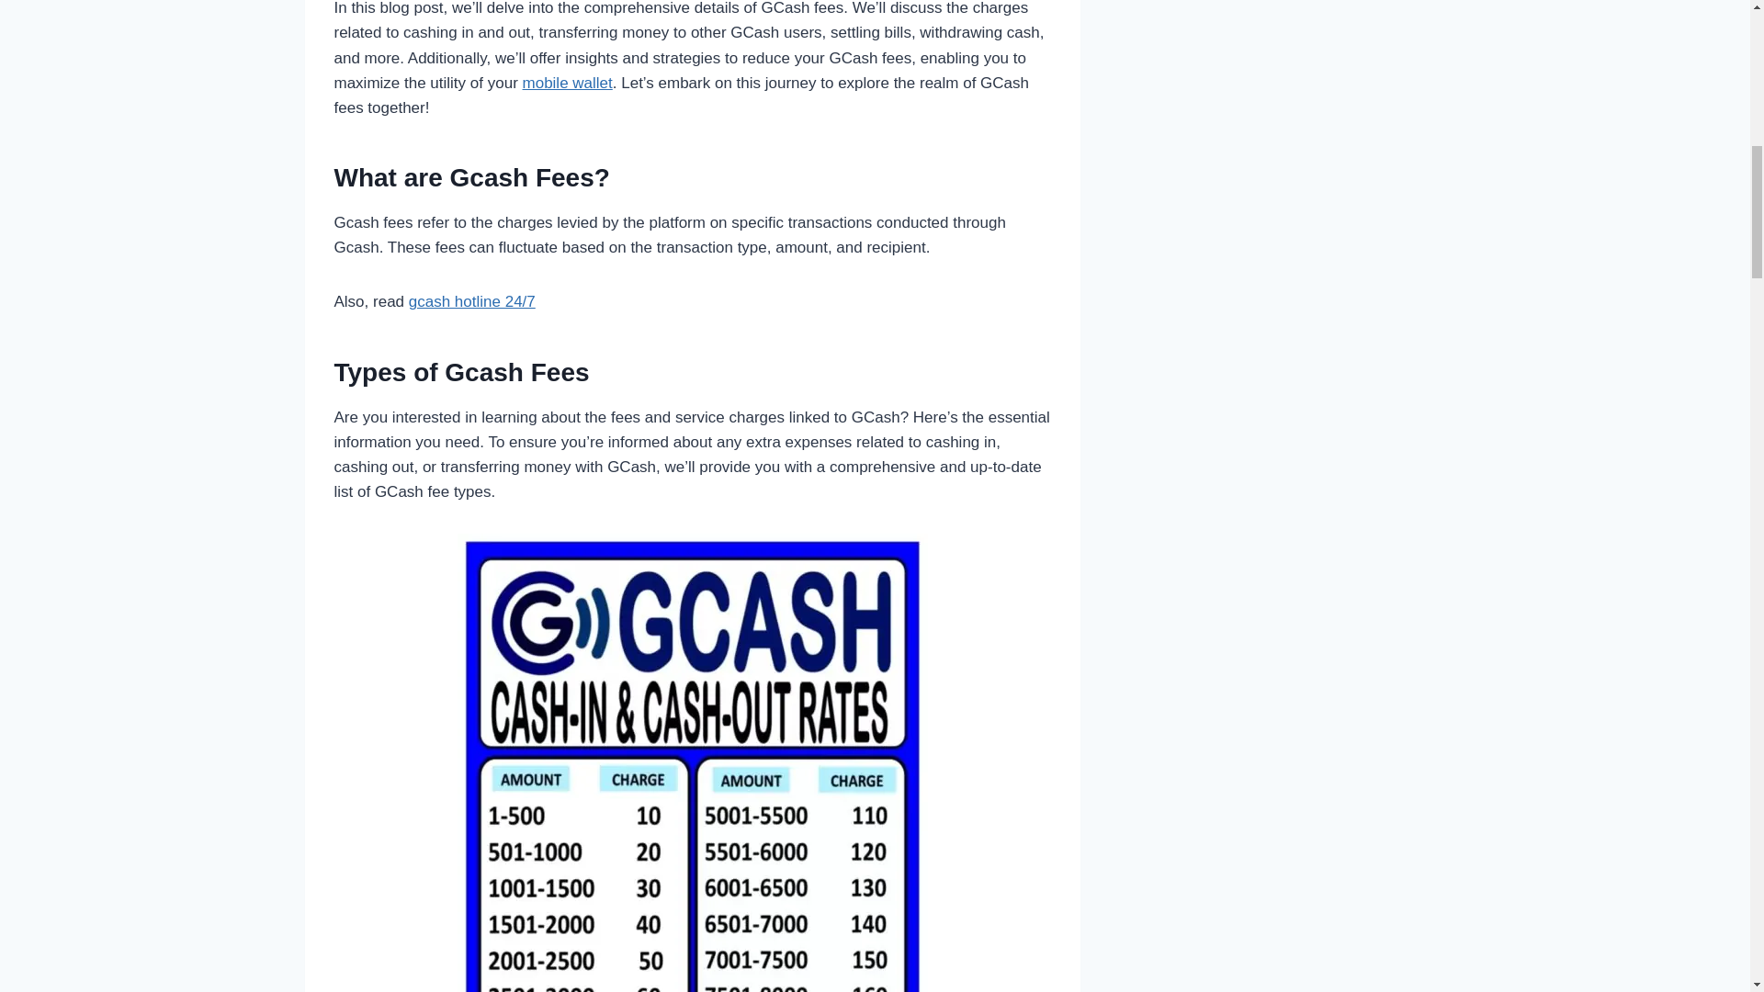 This screenshot has height=992, width=1764. I want to click on mobile wallet, so click(567, 83).